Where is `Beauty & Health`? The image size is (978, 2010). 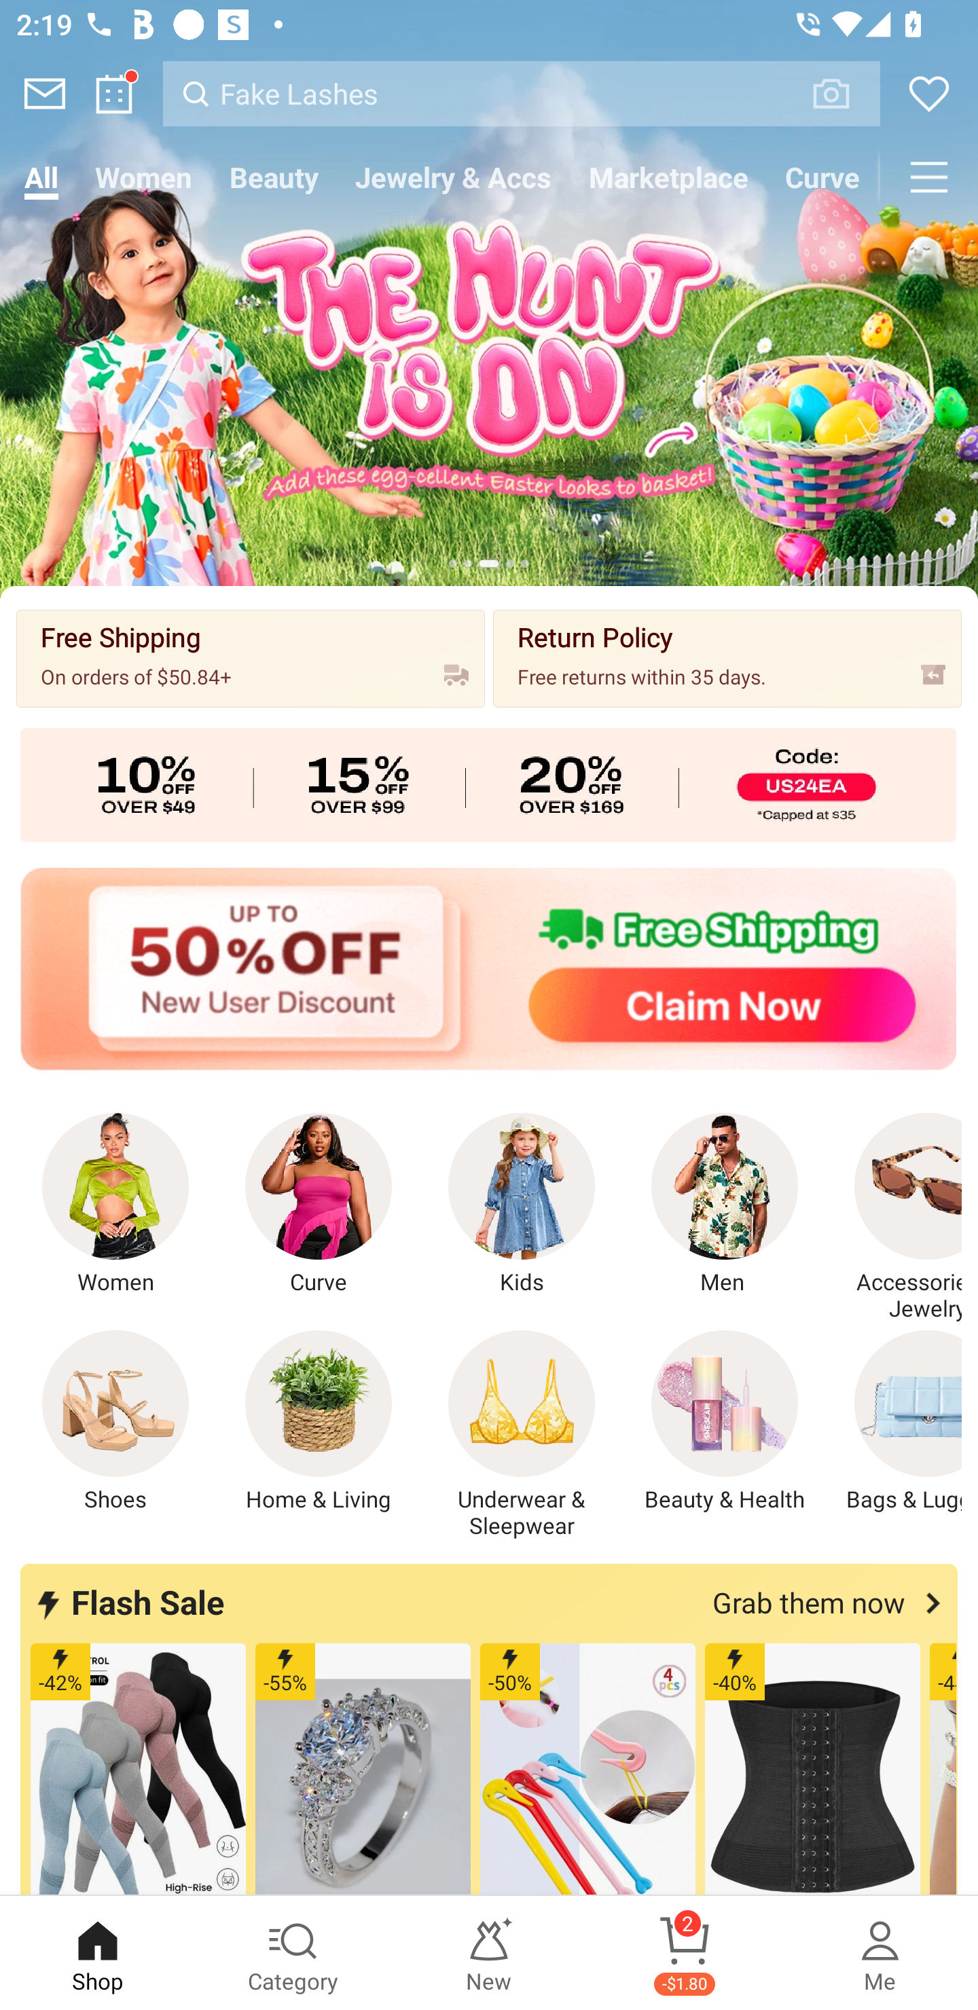
Beauty & Health is located at coordinates (725, 1422).